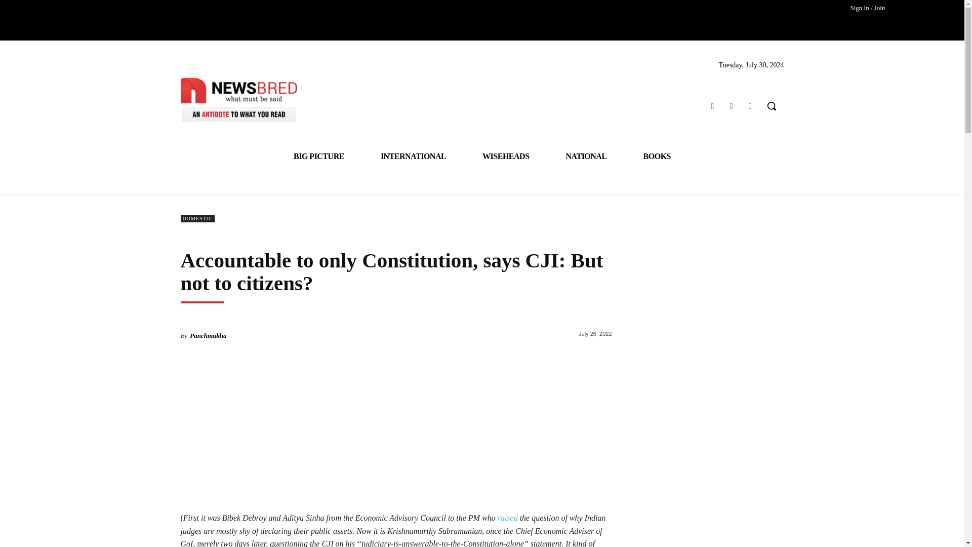 The height and width of the screenshot is (547, 972). What do you see at coordinates (657, 156) in the screenshot?
I see `BOOKS` at bounding box center [657, 156].